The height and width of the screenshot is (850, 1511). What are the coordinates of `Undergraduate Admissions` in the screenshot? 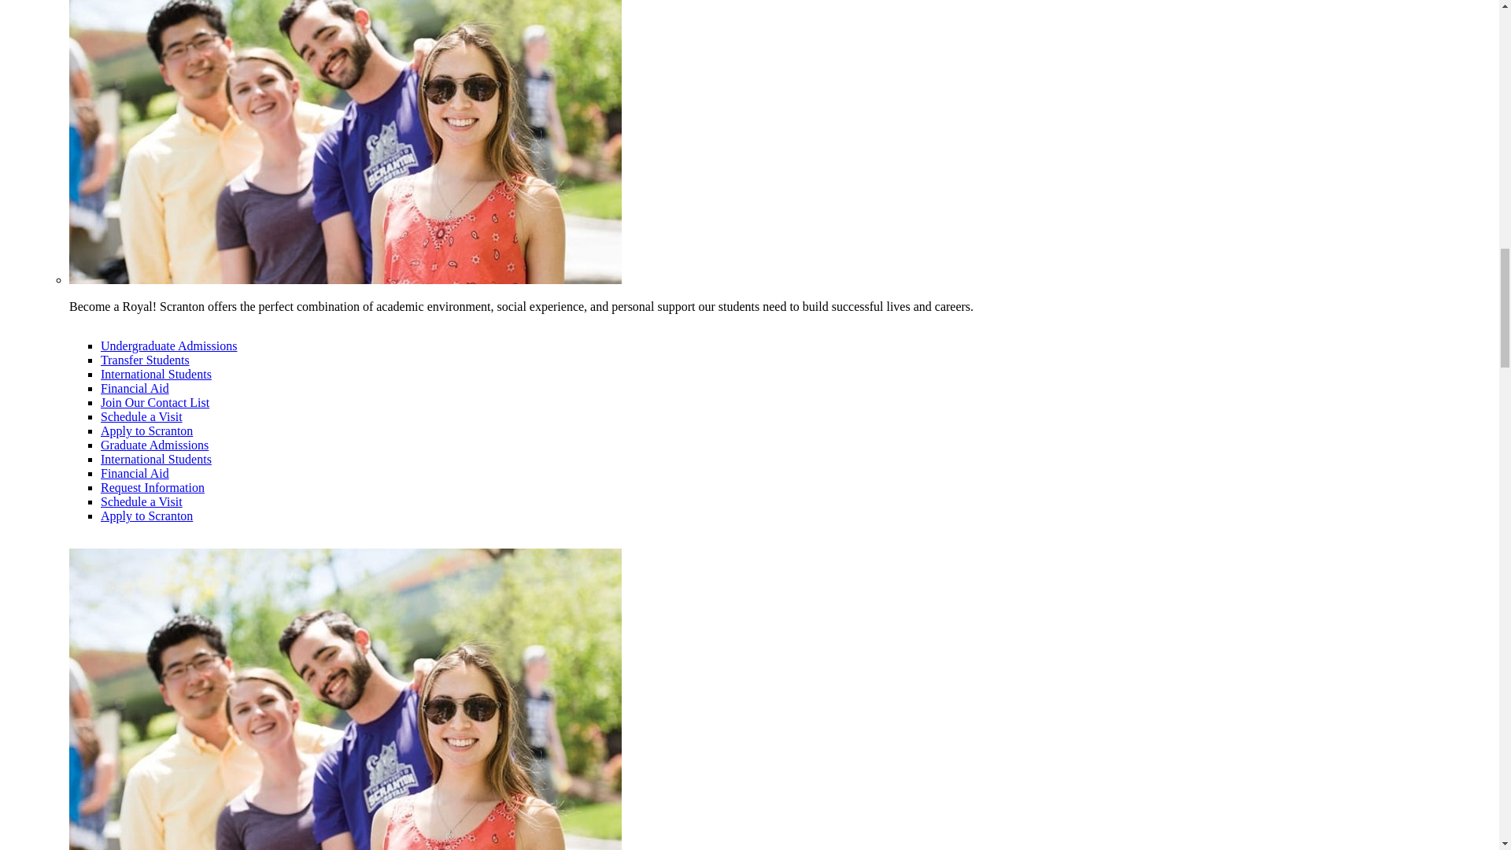 It's located at (168, 346).